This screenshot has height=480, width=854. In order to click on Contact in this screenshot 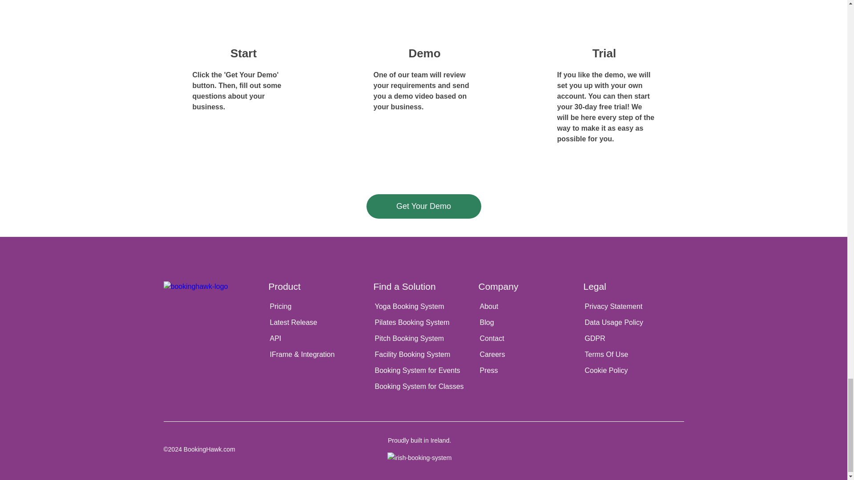, I will do `click(528, 339)`.